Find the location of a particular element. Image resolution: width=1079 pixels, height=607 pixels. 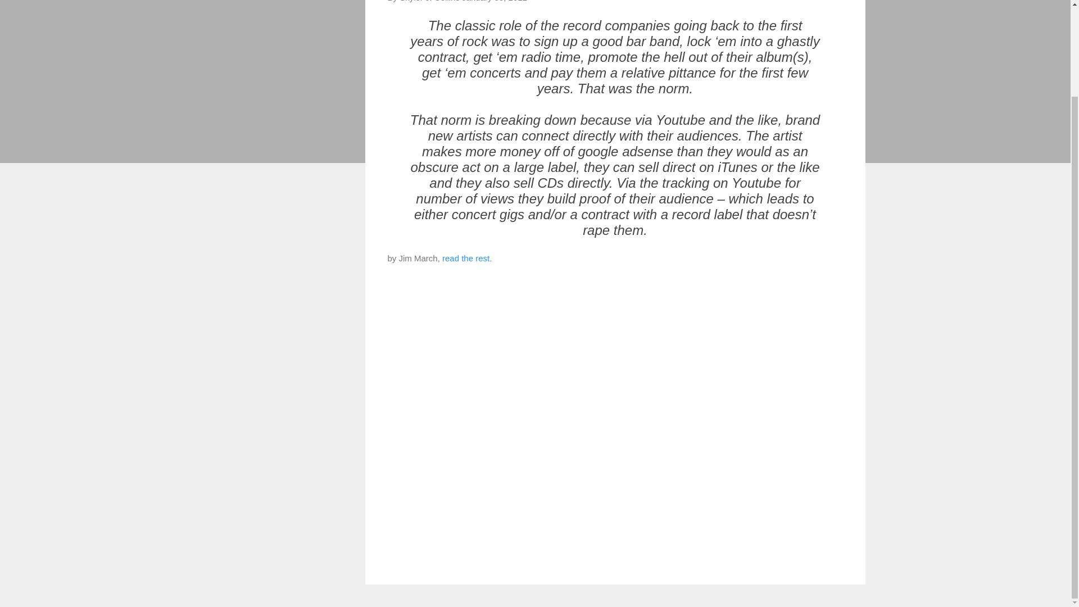

permanent link is located at coordinates (495, 1).